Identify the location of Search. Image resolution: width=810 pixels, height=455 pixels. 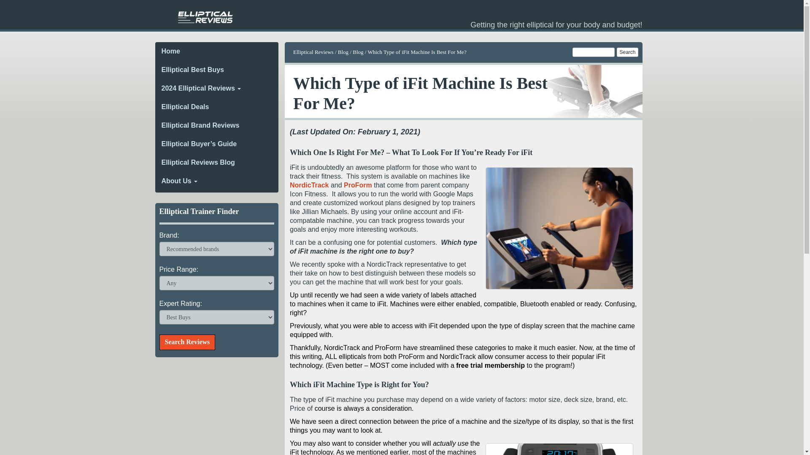
(627, 52).